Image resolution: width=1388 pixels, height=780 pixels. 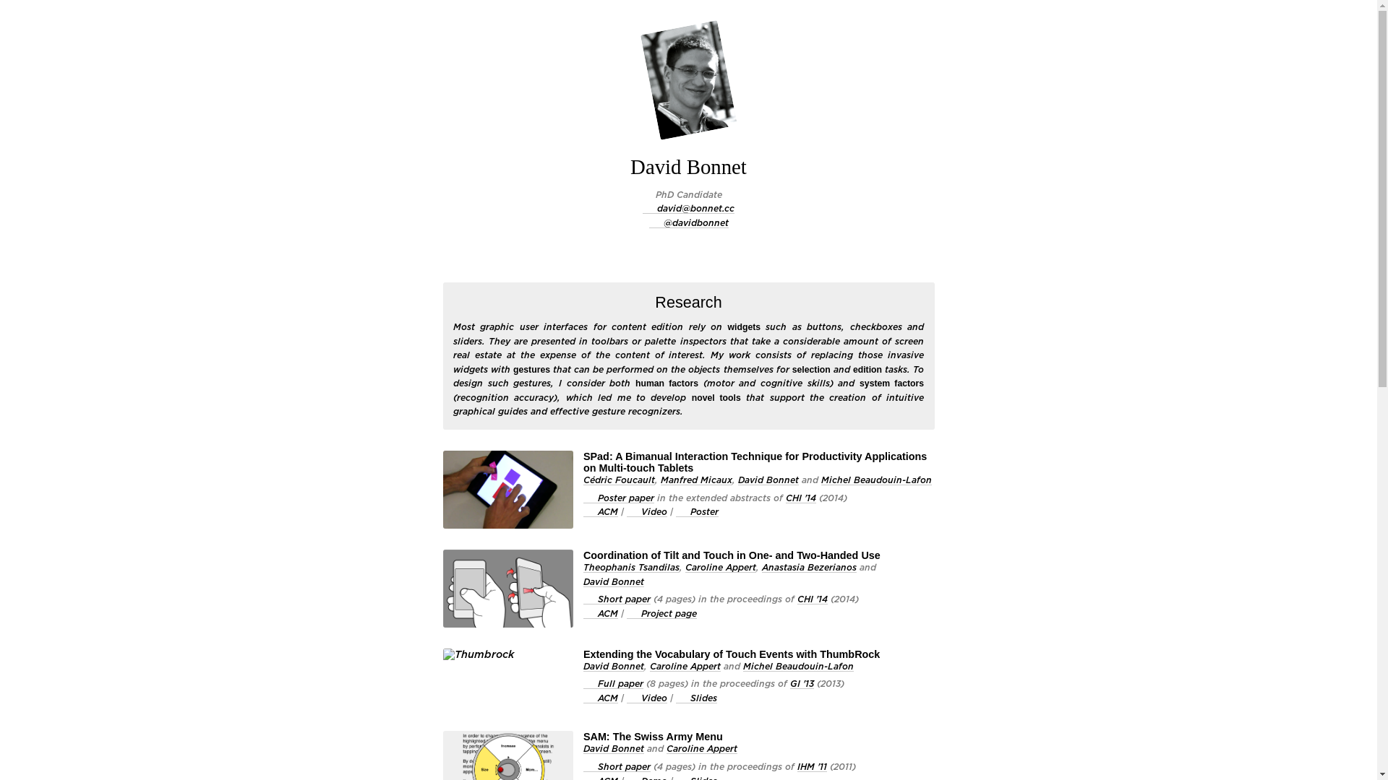 I want to click on Short paper, so click(x=617, y=767).